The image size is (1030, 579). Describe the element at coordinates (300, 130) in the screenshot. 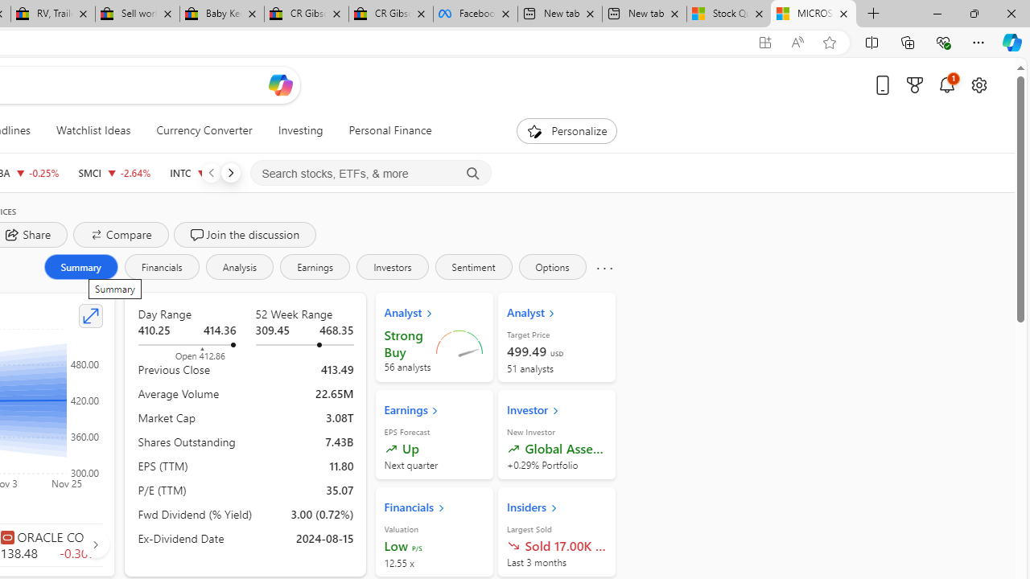

I see `Investing` at that location.